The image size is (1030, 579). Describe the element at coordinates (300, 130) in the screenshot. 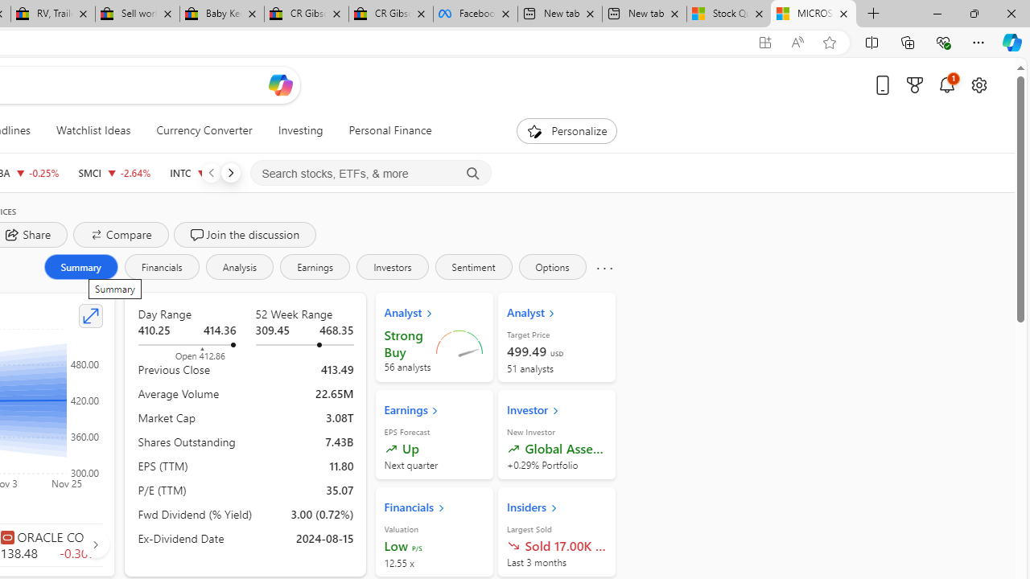

I see `Investing` at that location.